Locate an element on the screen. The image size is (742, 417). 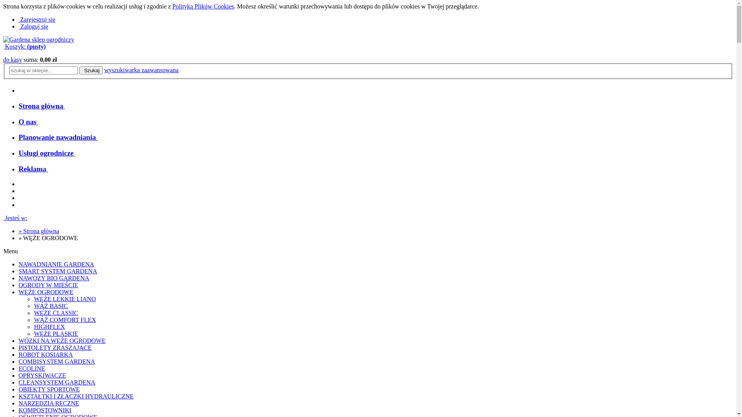
Szukaj is located at coordinates (19, 191).